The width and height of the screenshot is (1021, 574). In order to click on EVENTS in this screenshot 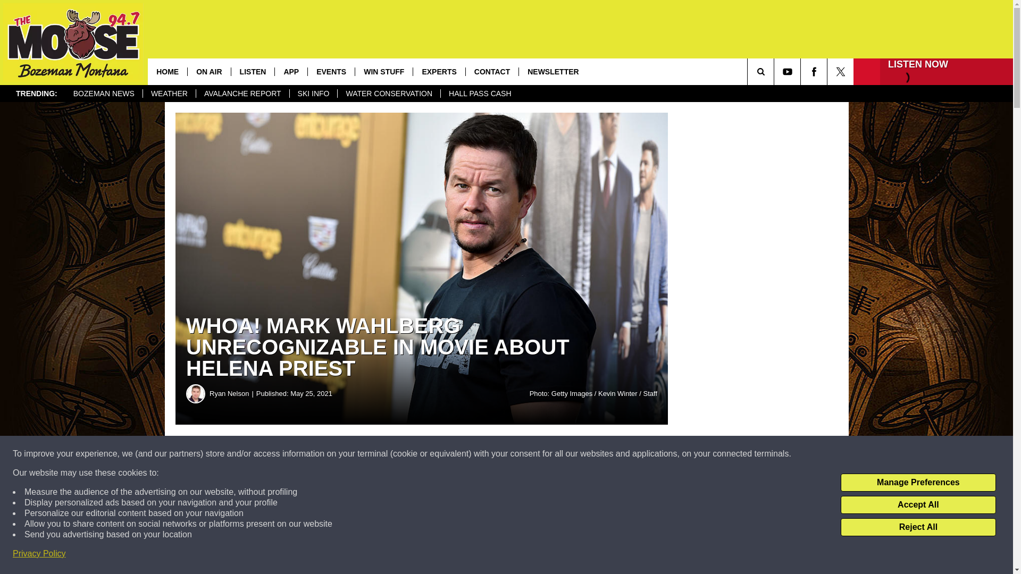, I will do `click(331, 71)`.